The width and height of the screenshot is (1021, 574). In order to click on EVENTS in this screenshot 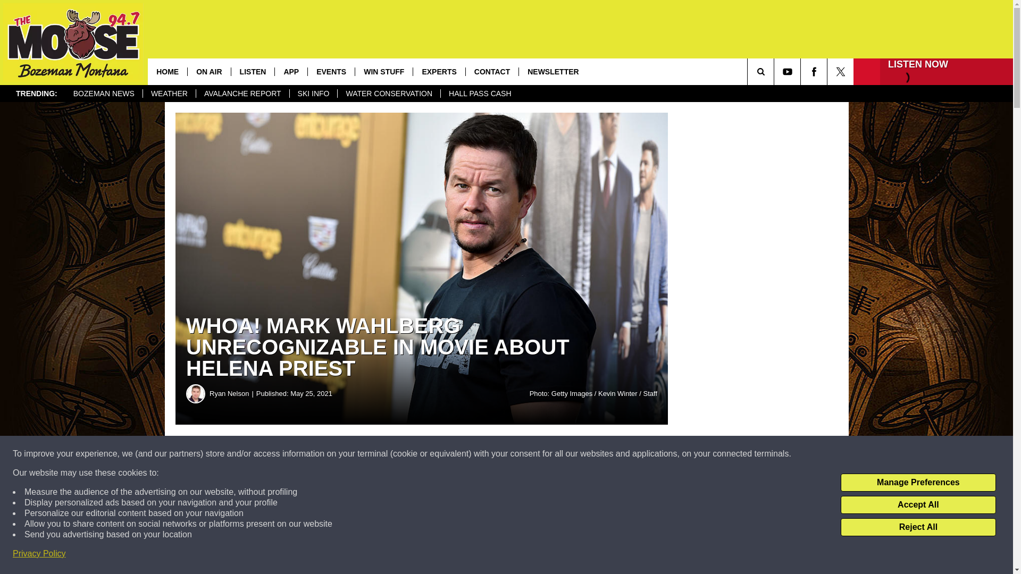, I will do `click(331, 71)`.